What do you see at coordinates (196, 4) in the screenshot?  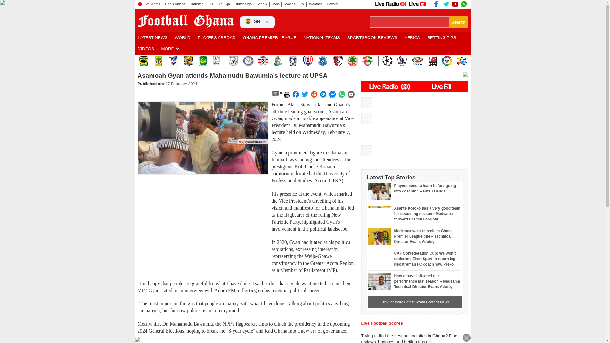 I see `Transfer` at bounding box center [196, 4].